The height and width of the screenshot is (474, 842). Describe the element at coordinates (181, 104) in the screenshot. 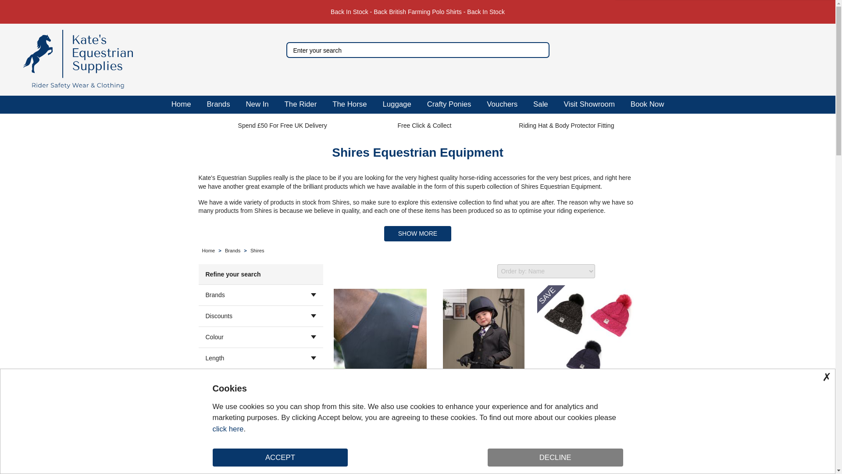

I see `Home` at that location.